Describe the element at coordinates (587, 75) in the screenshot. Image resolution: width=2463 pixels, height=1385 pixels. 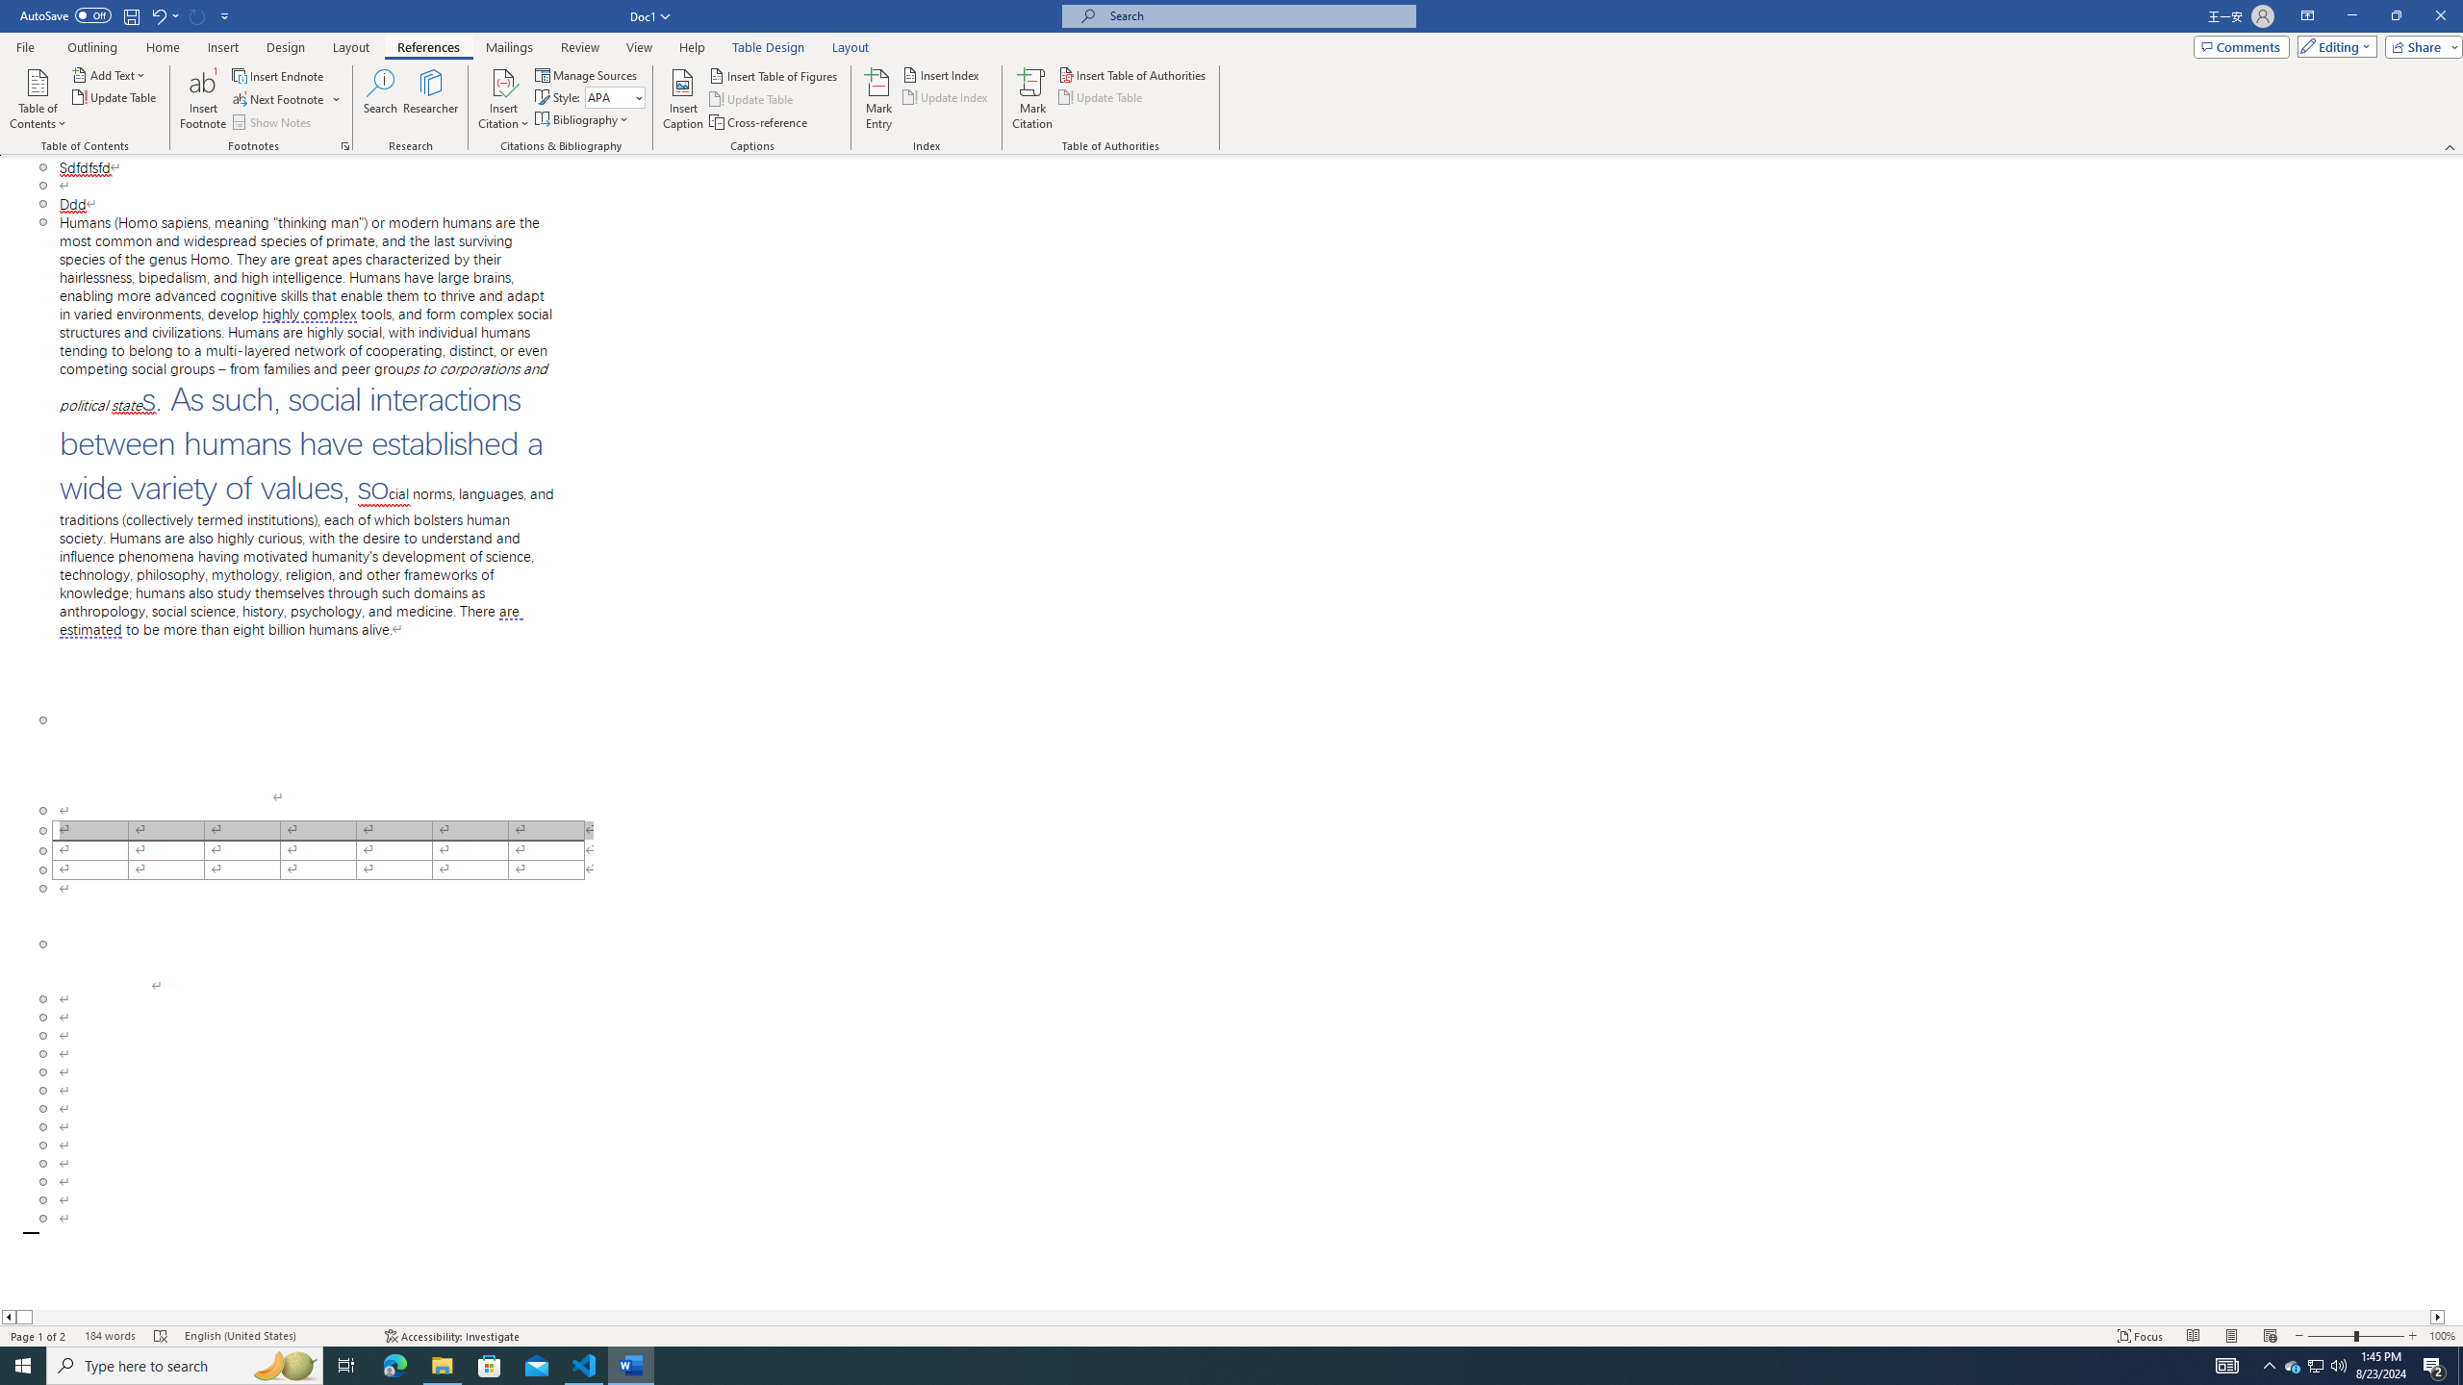
I see `Manage Sources...` at that location.